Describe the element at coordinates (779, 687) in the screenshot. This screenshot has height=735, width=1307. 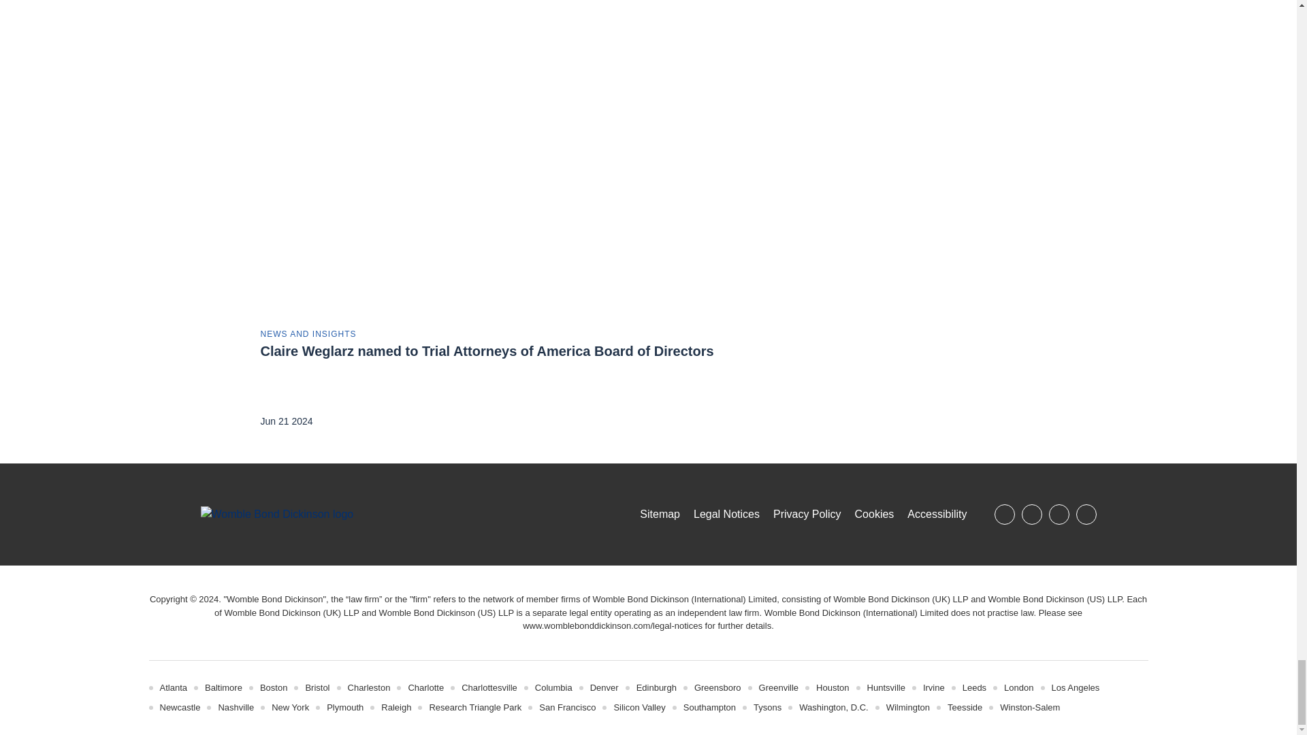
I see `Greenville, SC, US` at that location.